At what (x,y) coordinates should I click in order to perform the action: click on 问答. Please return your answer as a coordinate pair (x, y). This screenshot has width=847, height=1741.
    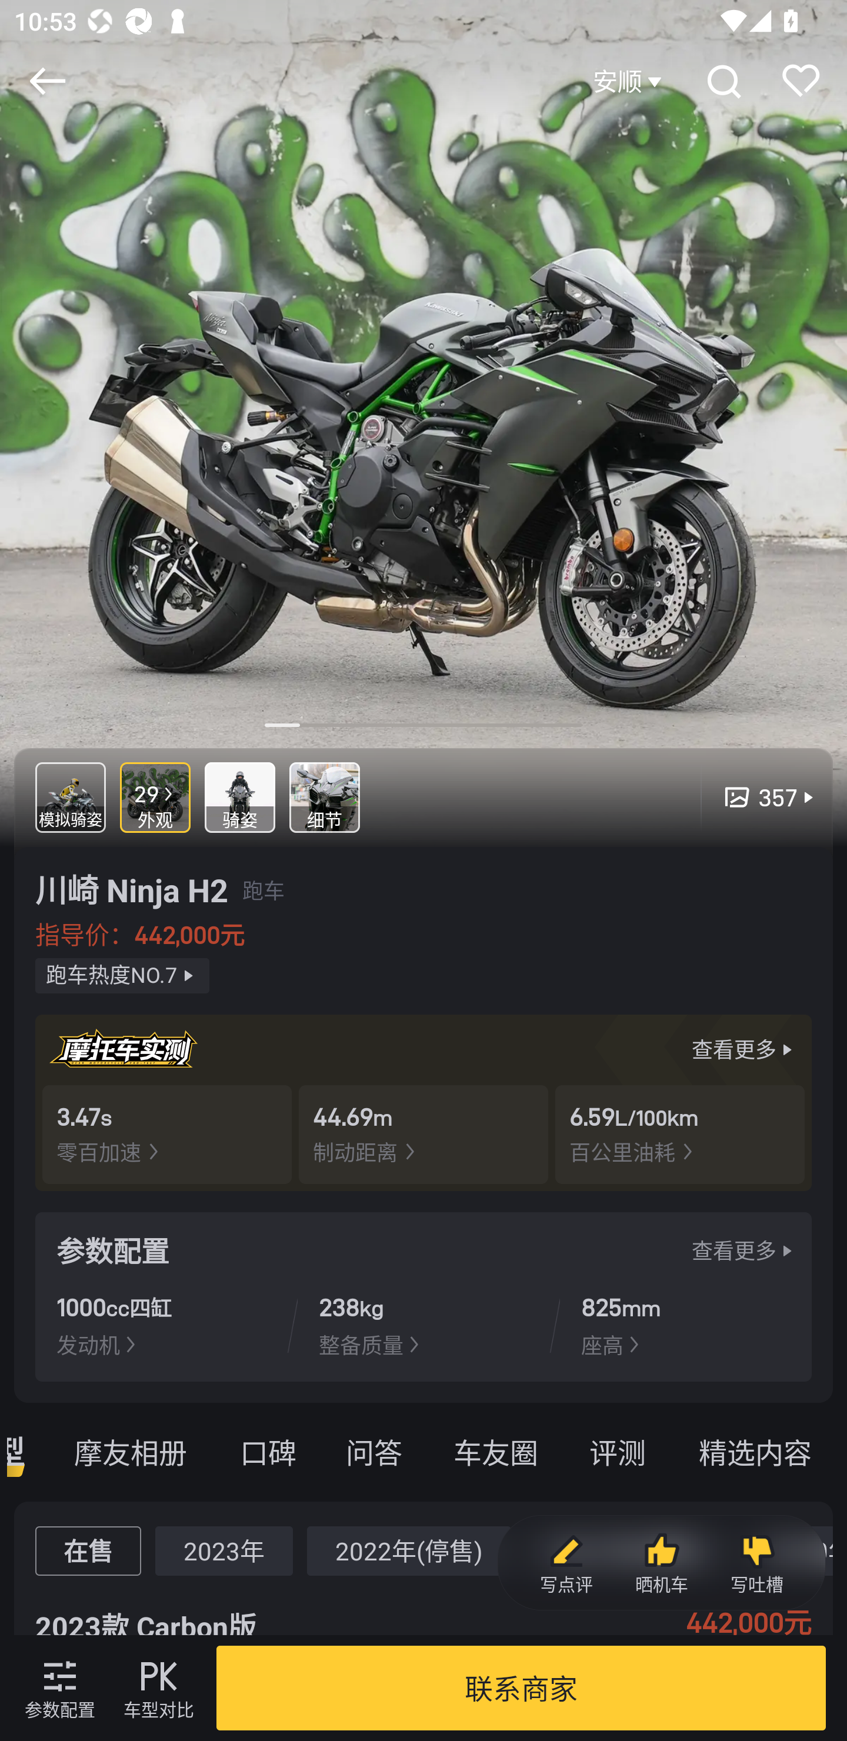
    Looking at the image, I should click on (374, 1452).